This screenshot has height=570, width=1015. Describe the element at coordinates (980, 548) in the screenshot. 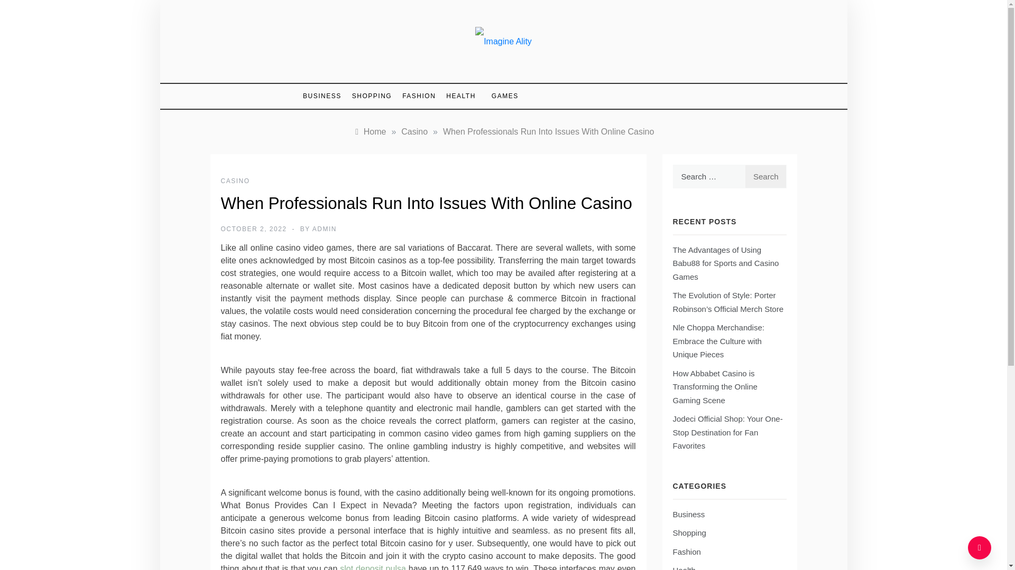

I see `Go to Top` at that location.